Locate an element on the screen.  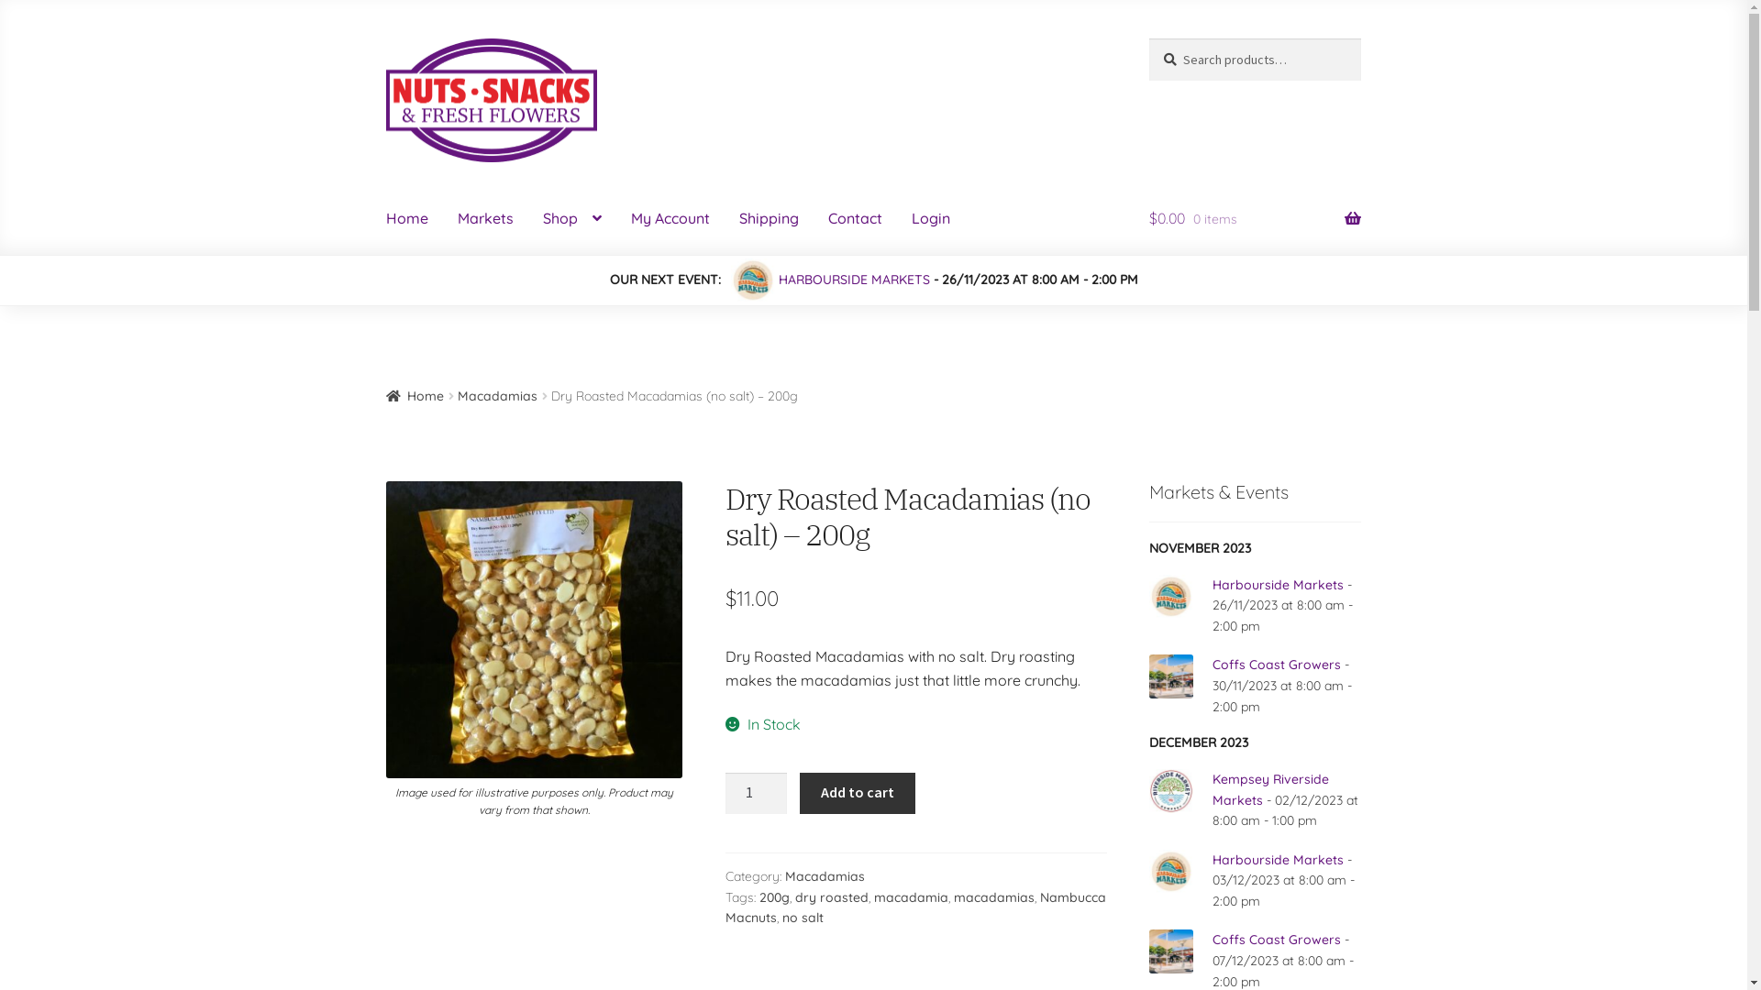
Coffs Coast Growers 3 is located at coordinates (1171, 676).